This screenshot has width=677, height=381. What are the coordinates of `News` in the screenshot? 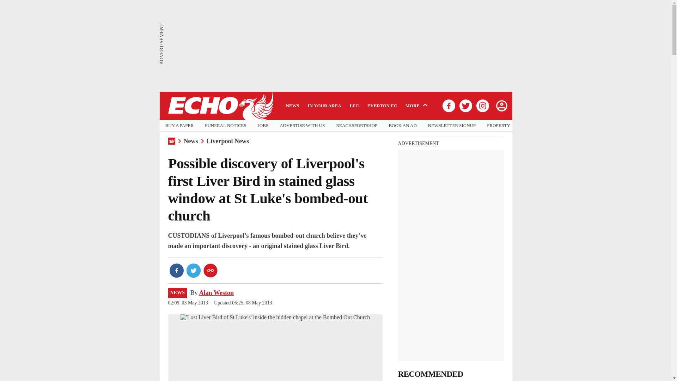 It's located at (190, 141).